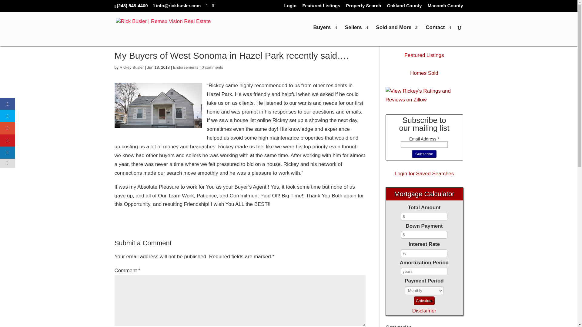 The image size is (582, 327). I want to click on 0 comments, so click(212, 67).